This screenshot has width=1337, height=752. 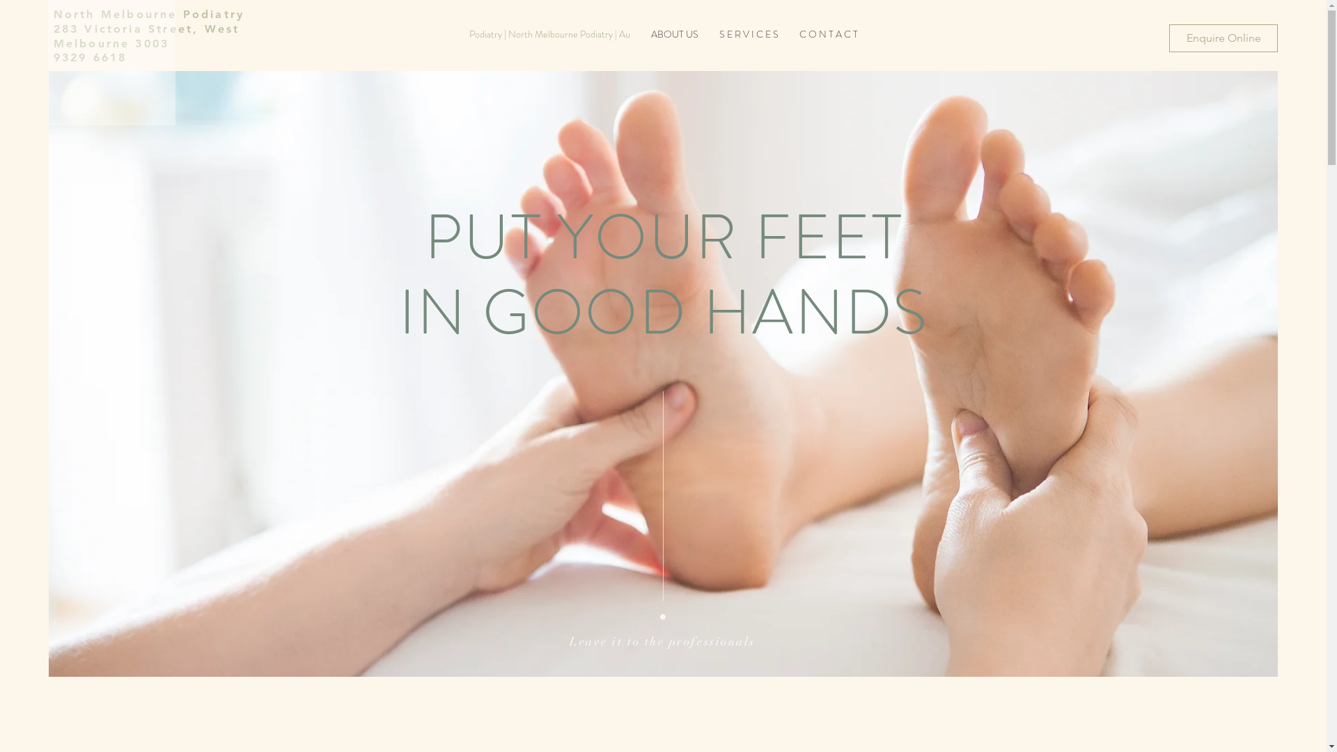 What do you see at coordinates (549, 35) in the screenshot?
I see `Podiatry | North Melbourne Podiatry | Au` at bounding box center [549, 35].